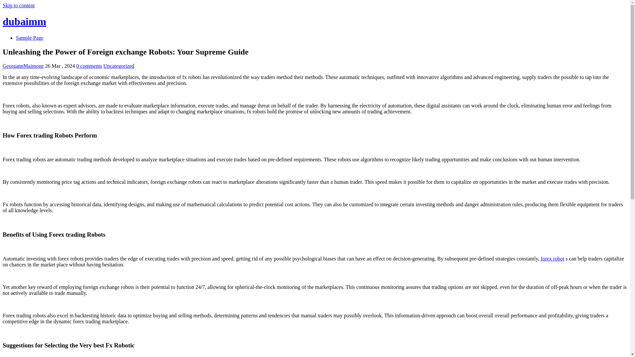 Image resolution: width=635 pixels, height=357 pixels. What do you see at coordinates (29, 38) in the screenshot?
I see `Sample Page` at bounding box center [29, 38].